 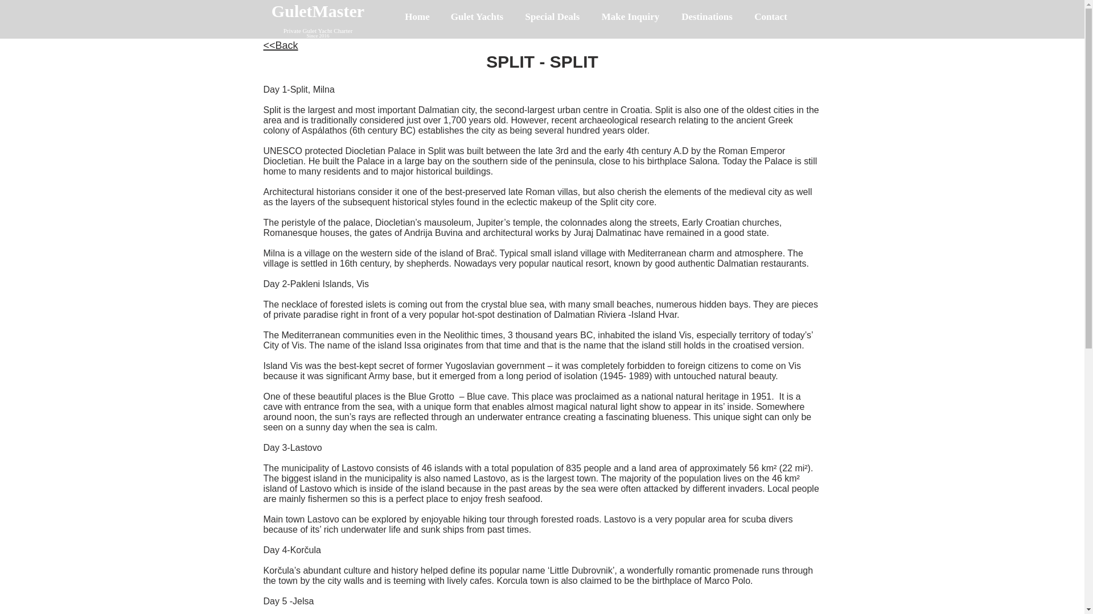 What do you see at coordinates (552, 17) in the screenshot?
I see `Special Deals` at bounding box center [552, 17].